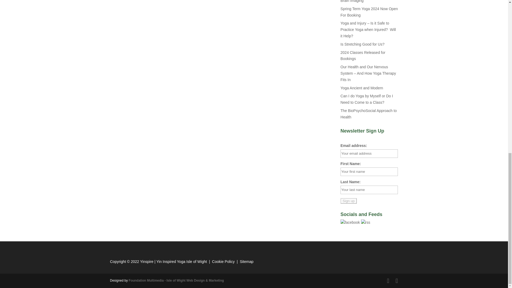  What do you see at coordinates (369, 12) in the screenshot?
I see `Spring Term Yoga 2024 Now Open For Booking` at bounding box center [369, 12].